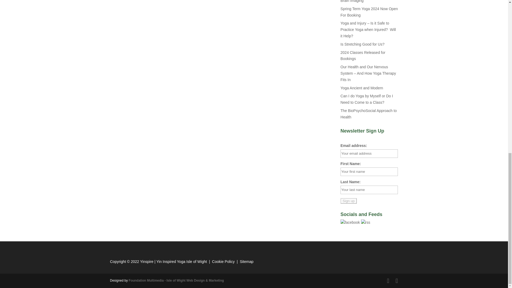  What do you see at coordinates (369, 12) in the screenshot?
I see `Spring Term Yoga 2024 Now Open For Booking` at bounding box center [369, 12].